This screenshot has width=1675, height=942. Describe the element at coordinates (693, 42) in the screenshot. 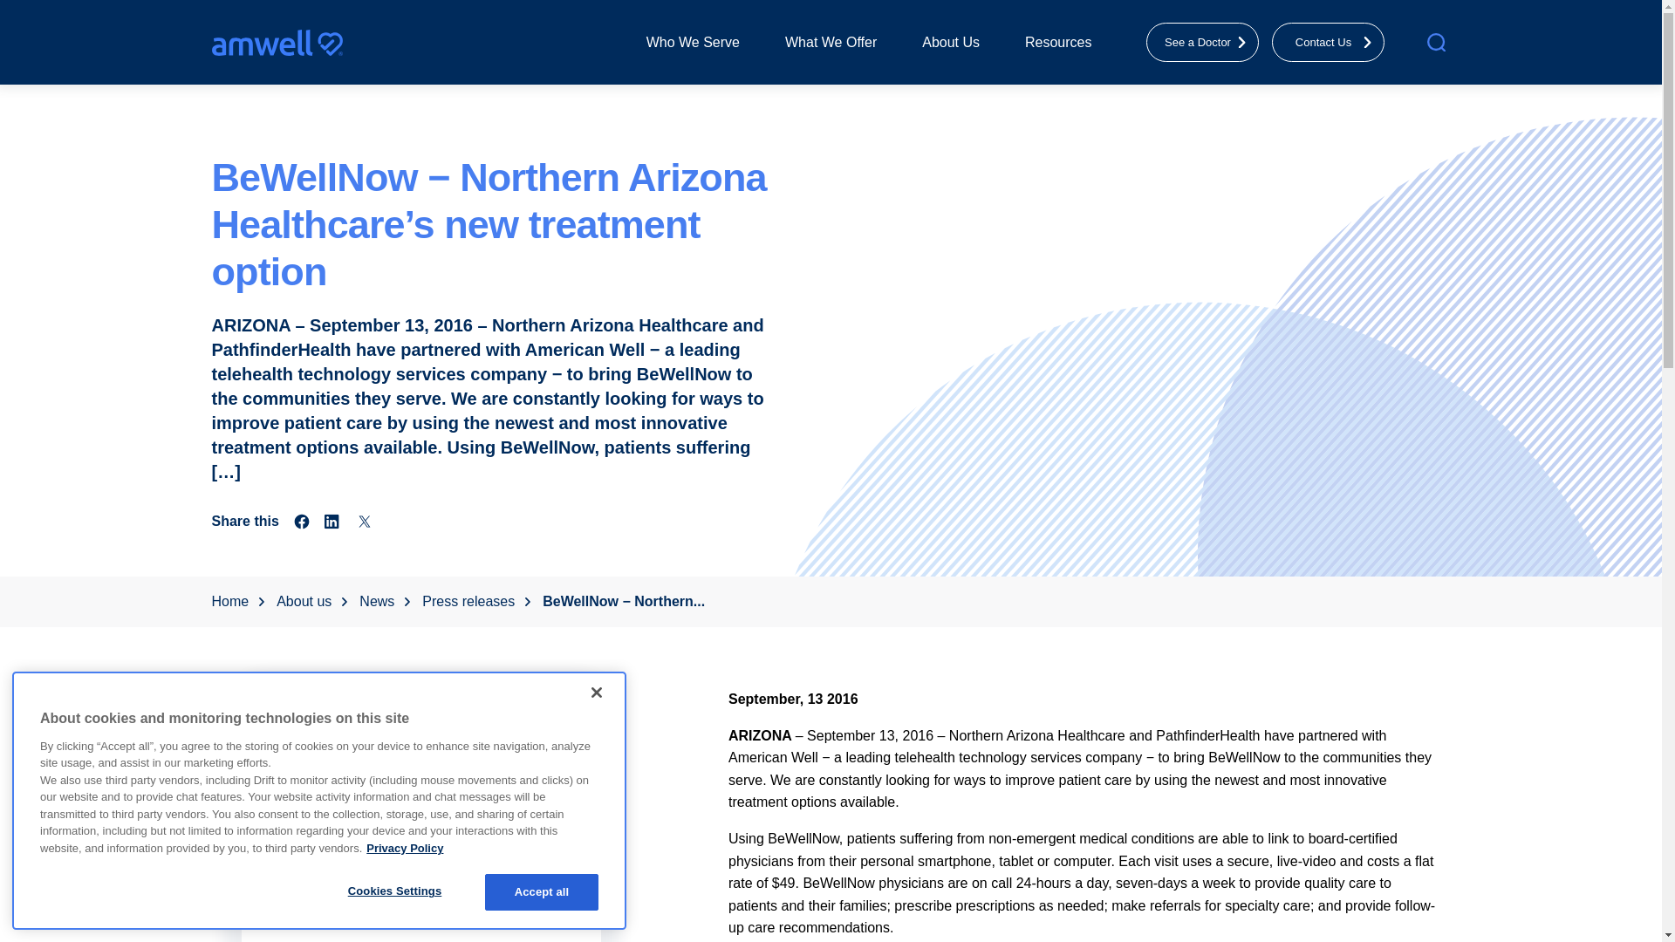

I see `Who We Serve` at that location.